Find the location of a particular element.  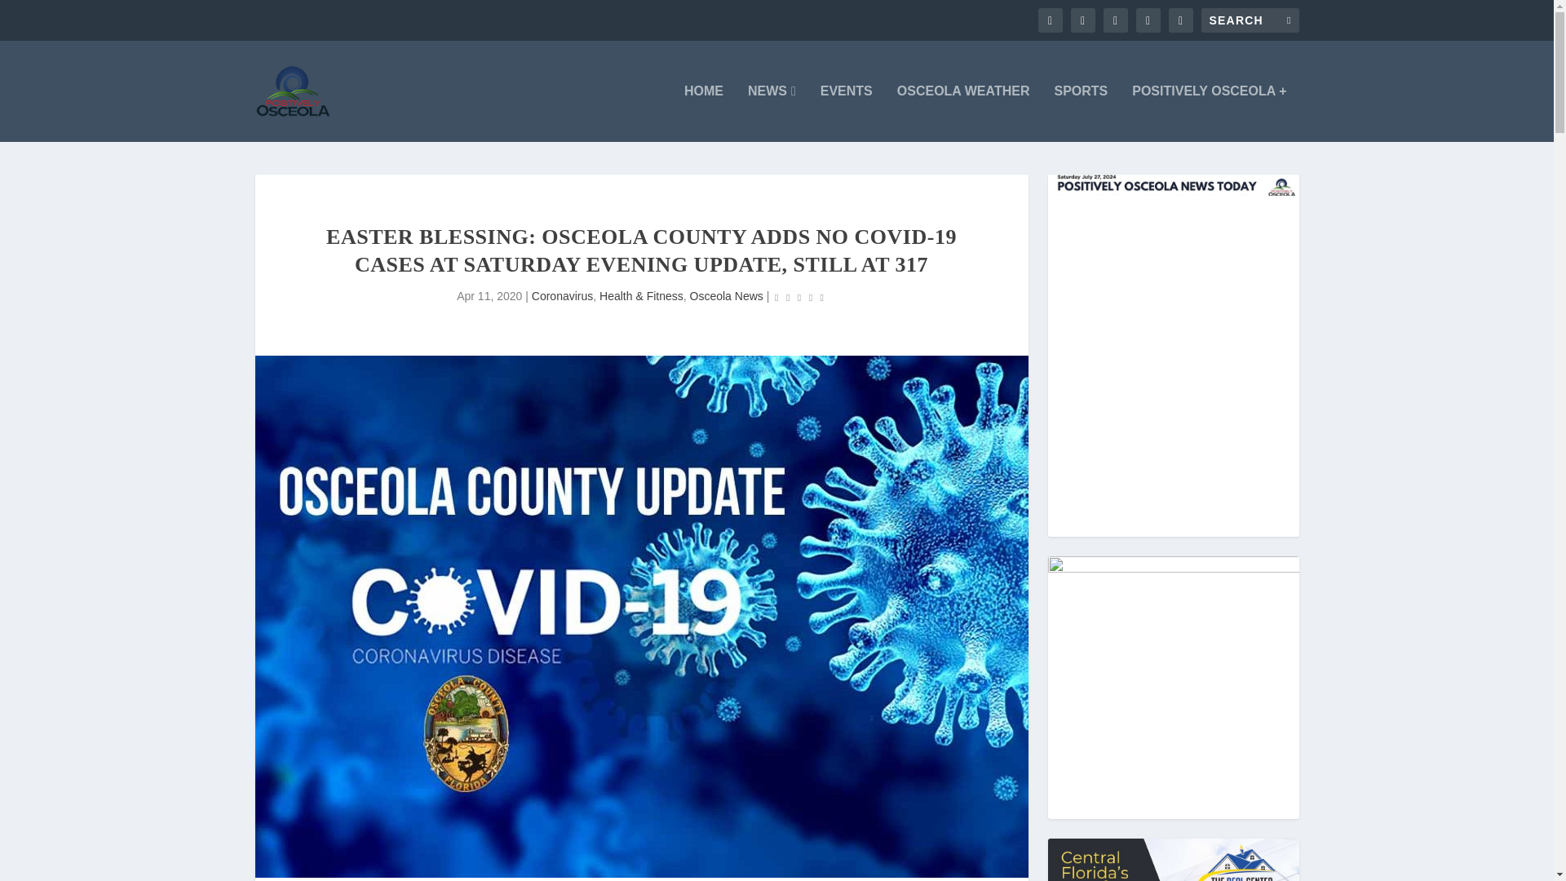

Coronavirus is located at coordinates (563, 296).